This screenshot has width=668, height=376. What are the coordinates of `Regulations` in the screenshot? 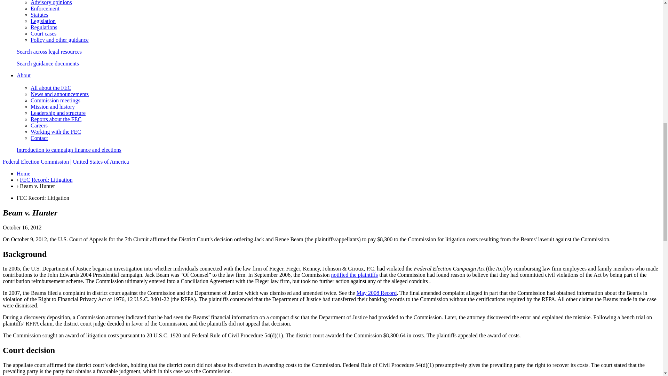 It's located at (44, 27).